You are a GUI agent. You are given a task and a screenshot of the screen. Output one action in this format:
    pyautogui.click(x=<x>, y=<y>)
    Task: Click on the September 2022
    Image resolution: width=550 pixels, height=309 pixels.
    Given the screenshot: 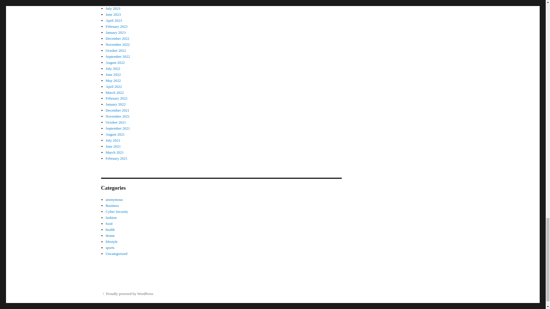 What is the action you would take?
    pyautogui.click(x=117, y=57)
    